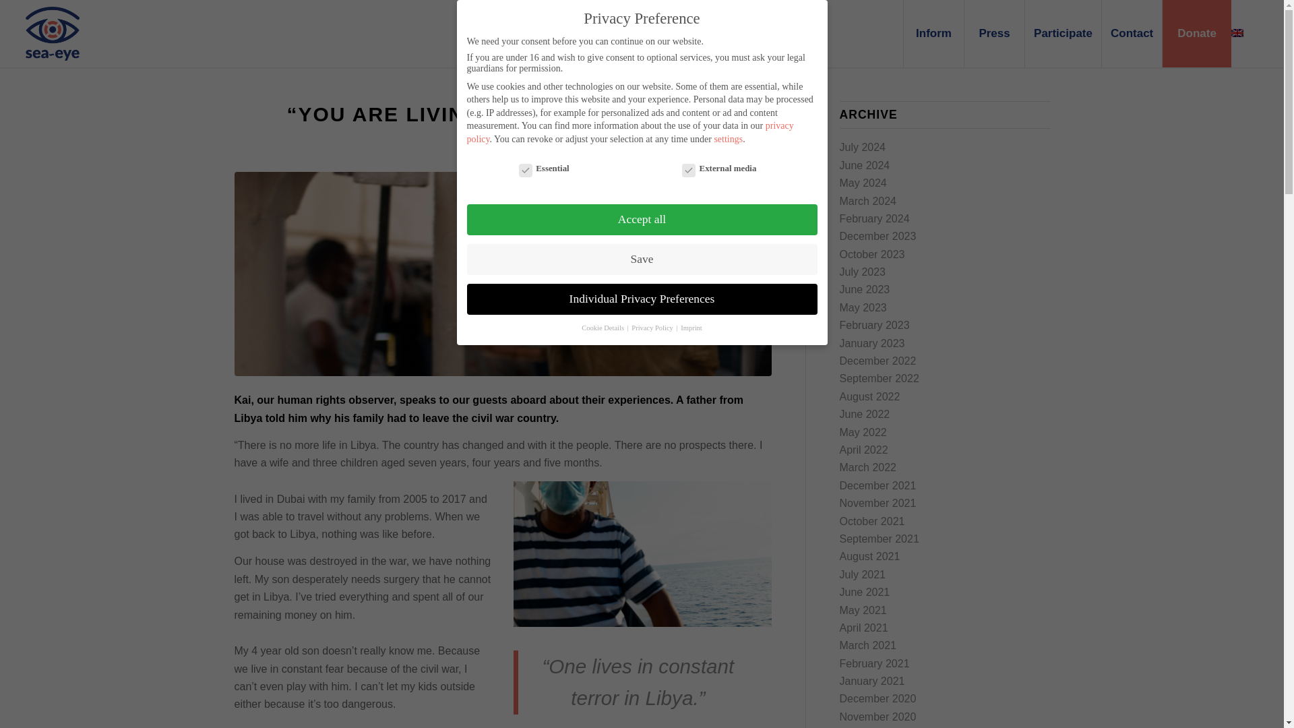  What do you see at coordinates (933, 34) in the screenshot?
I see `Inform` at bounding box center [933, 34].